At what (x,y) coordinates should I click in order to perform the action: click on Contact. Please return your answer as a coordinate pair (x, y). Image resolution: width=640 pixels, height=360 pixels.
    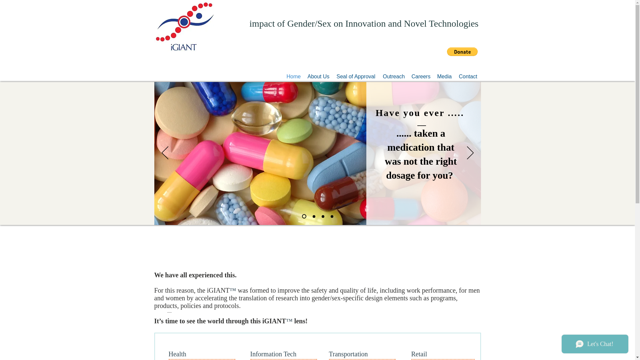
    Looking at the image, I should click on (468, 76).